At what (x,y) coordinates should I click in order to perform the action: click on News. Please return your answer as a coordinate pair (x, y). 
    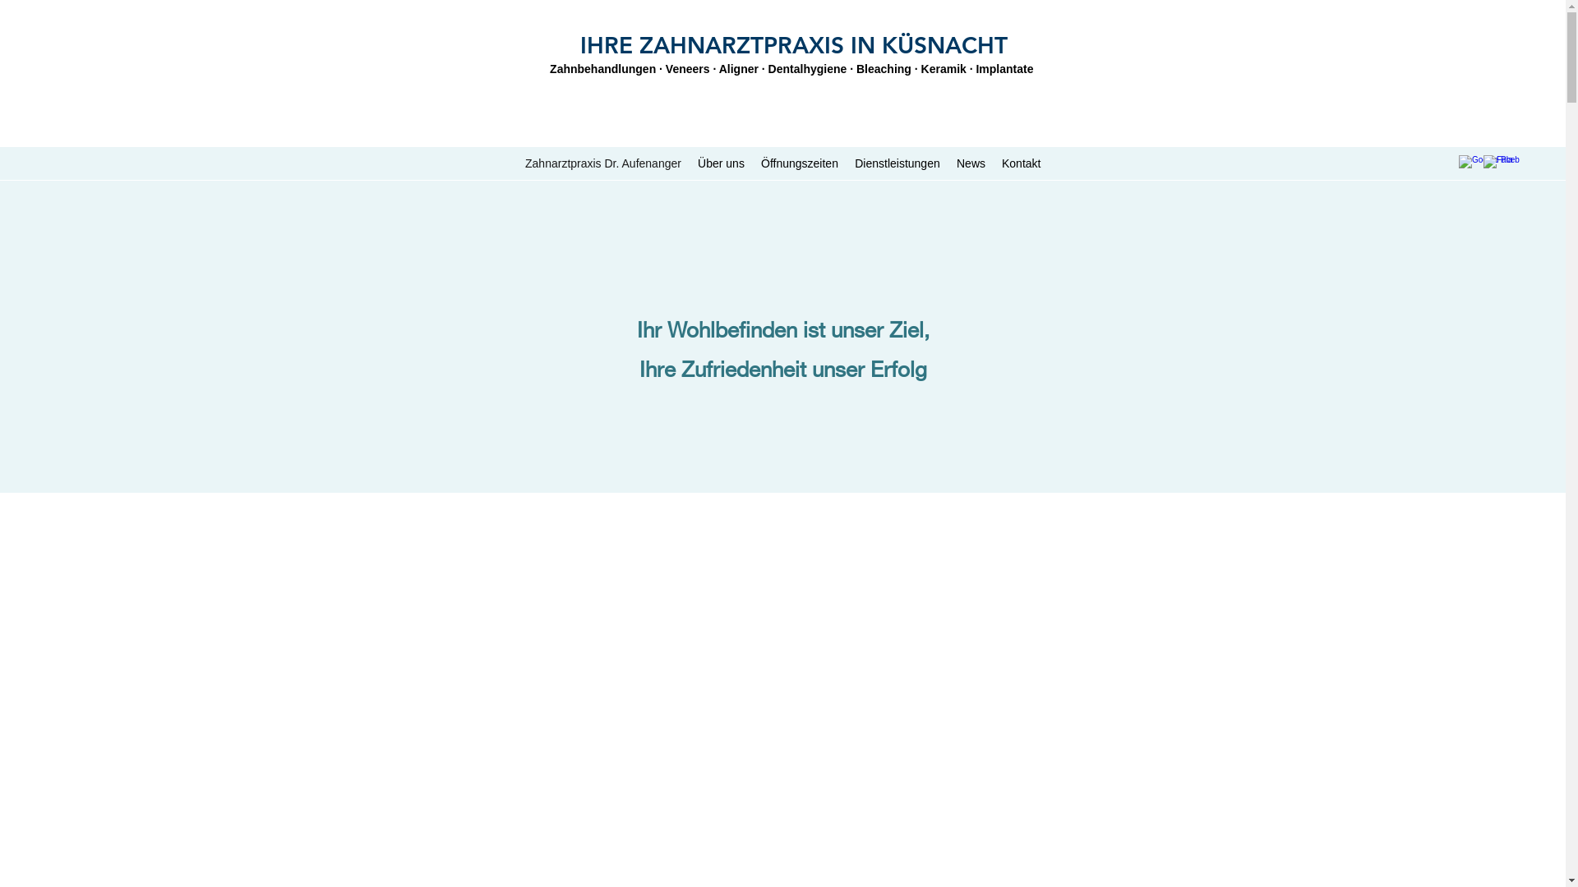
    Looking at the image, I should click on (971, 163).